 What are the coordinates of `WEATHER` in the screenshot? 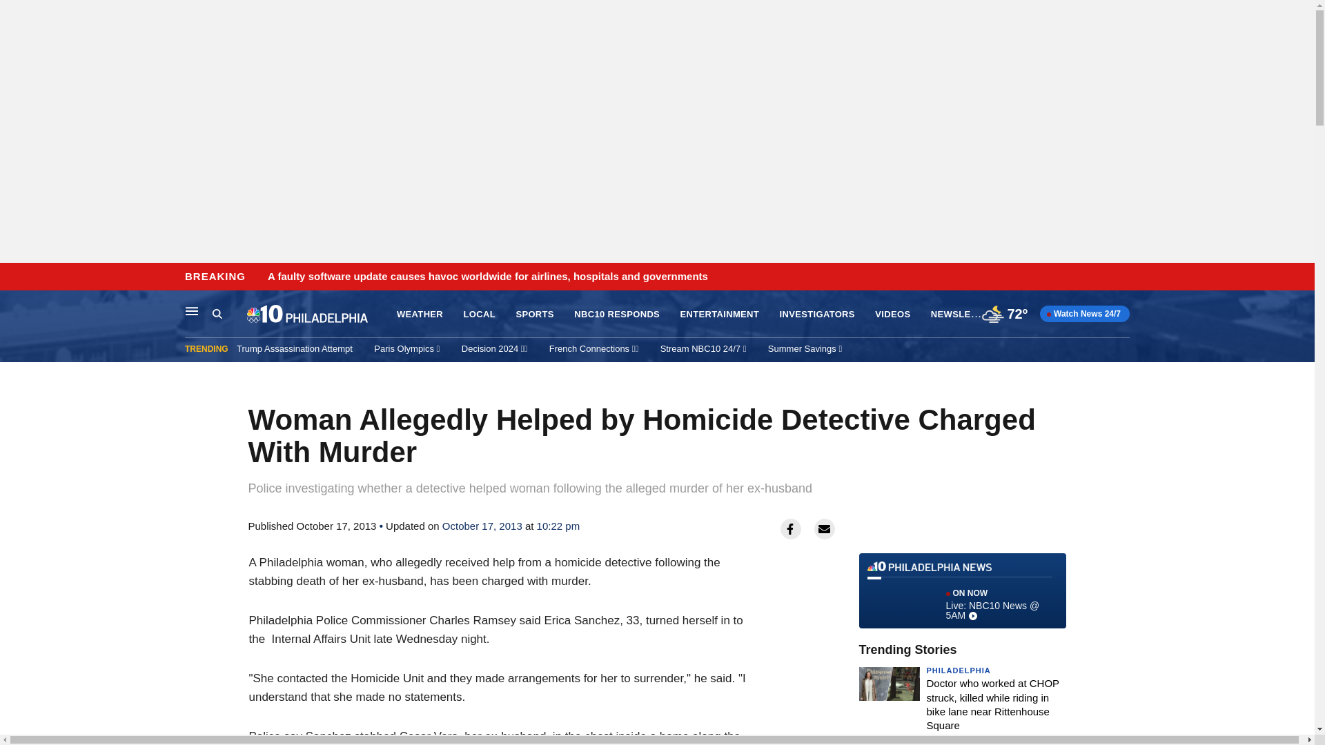 It's located at (420, 315).